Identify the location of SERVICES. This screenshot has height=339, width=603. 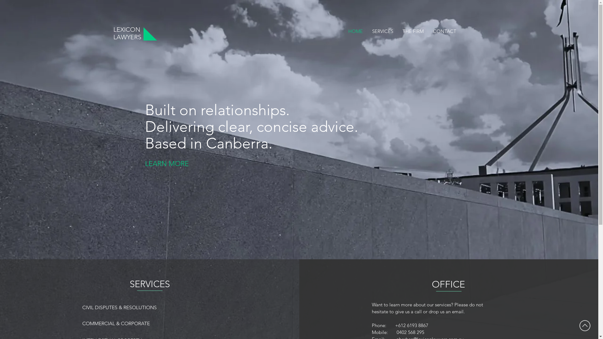
(383, 31).